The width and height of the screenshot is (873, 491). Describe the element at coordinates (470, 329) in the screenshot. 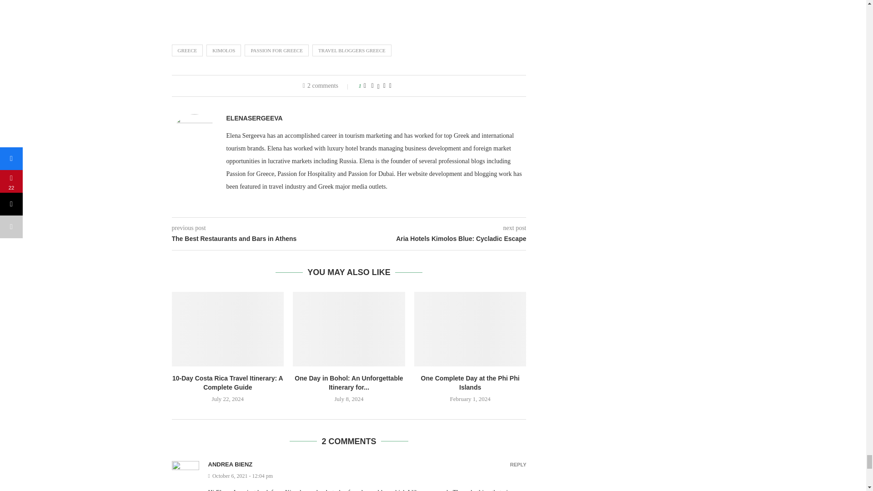

I see `One Complete Day at the Phi Phi Islands` at that location.